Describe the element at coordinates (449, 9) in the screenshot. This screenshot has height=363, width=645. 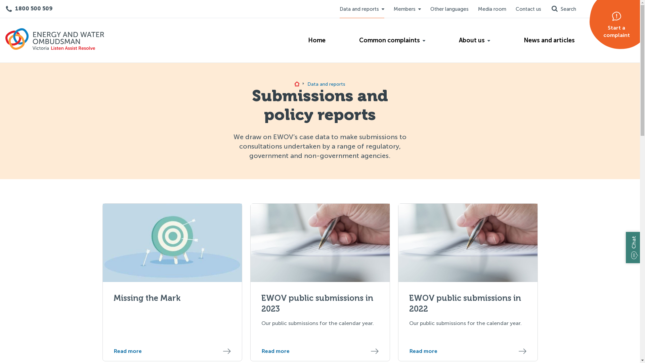
I see `Other languages` at that location.